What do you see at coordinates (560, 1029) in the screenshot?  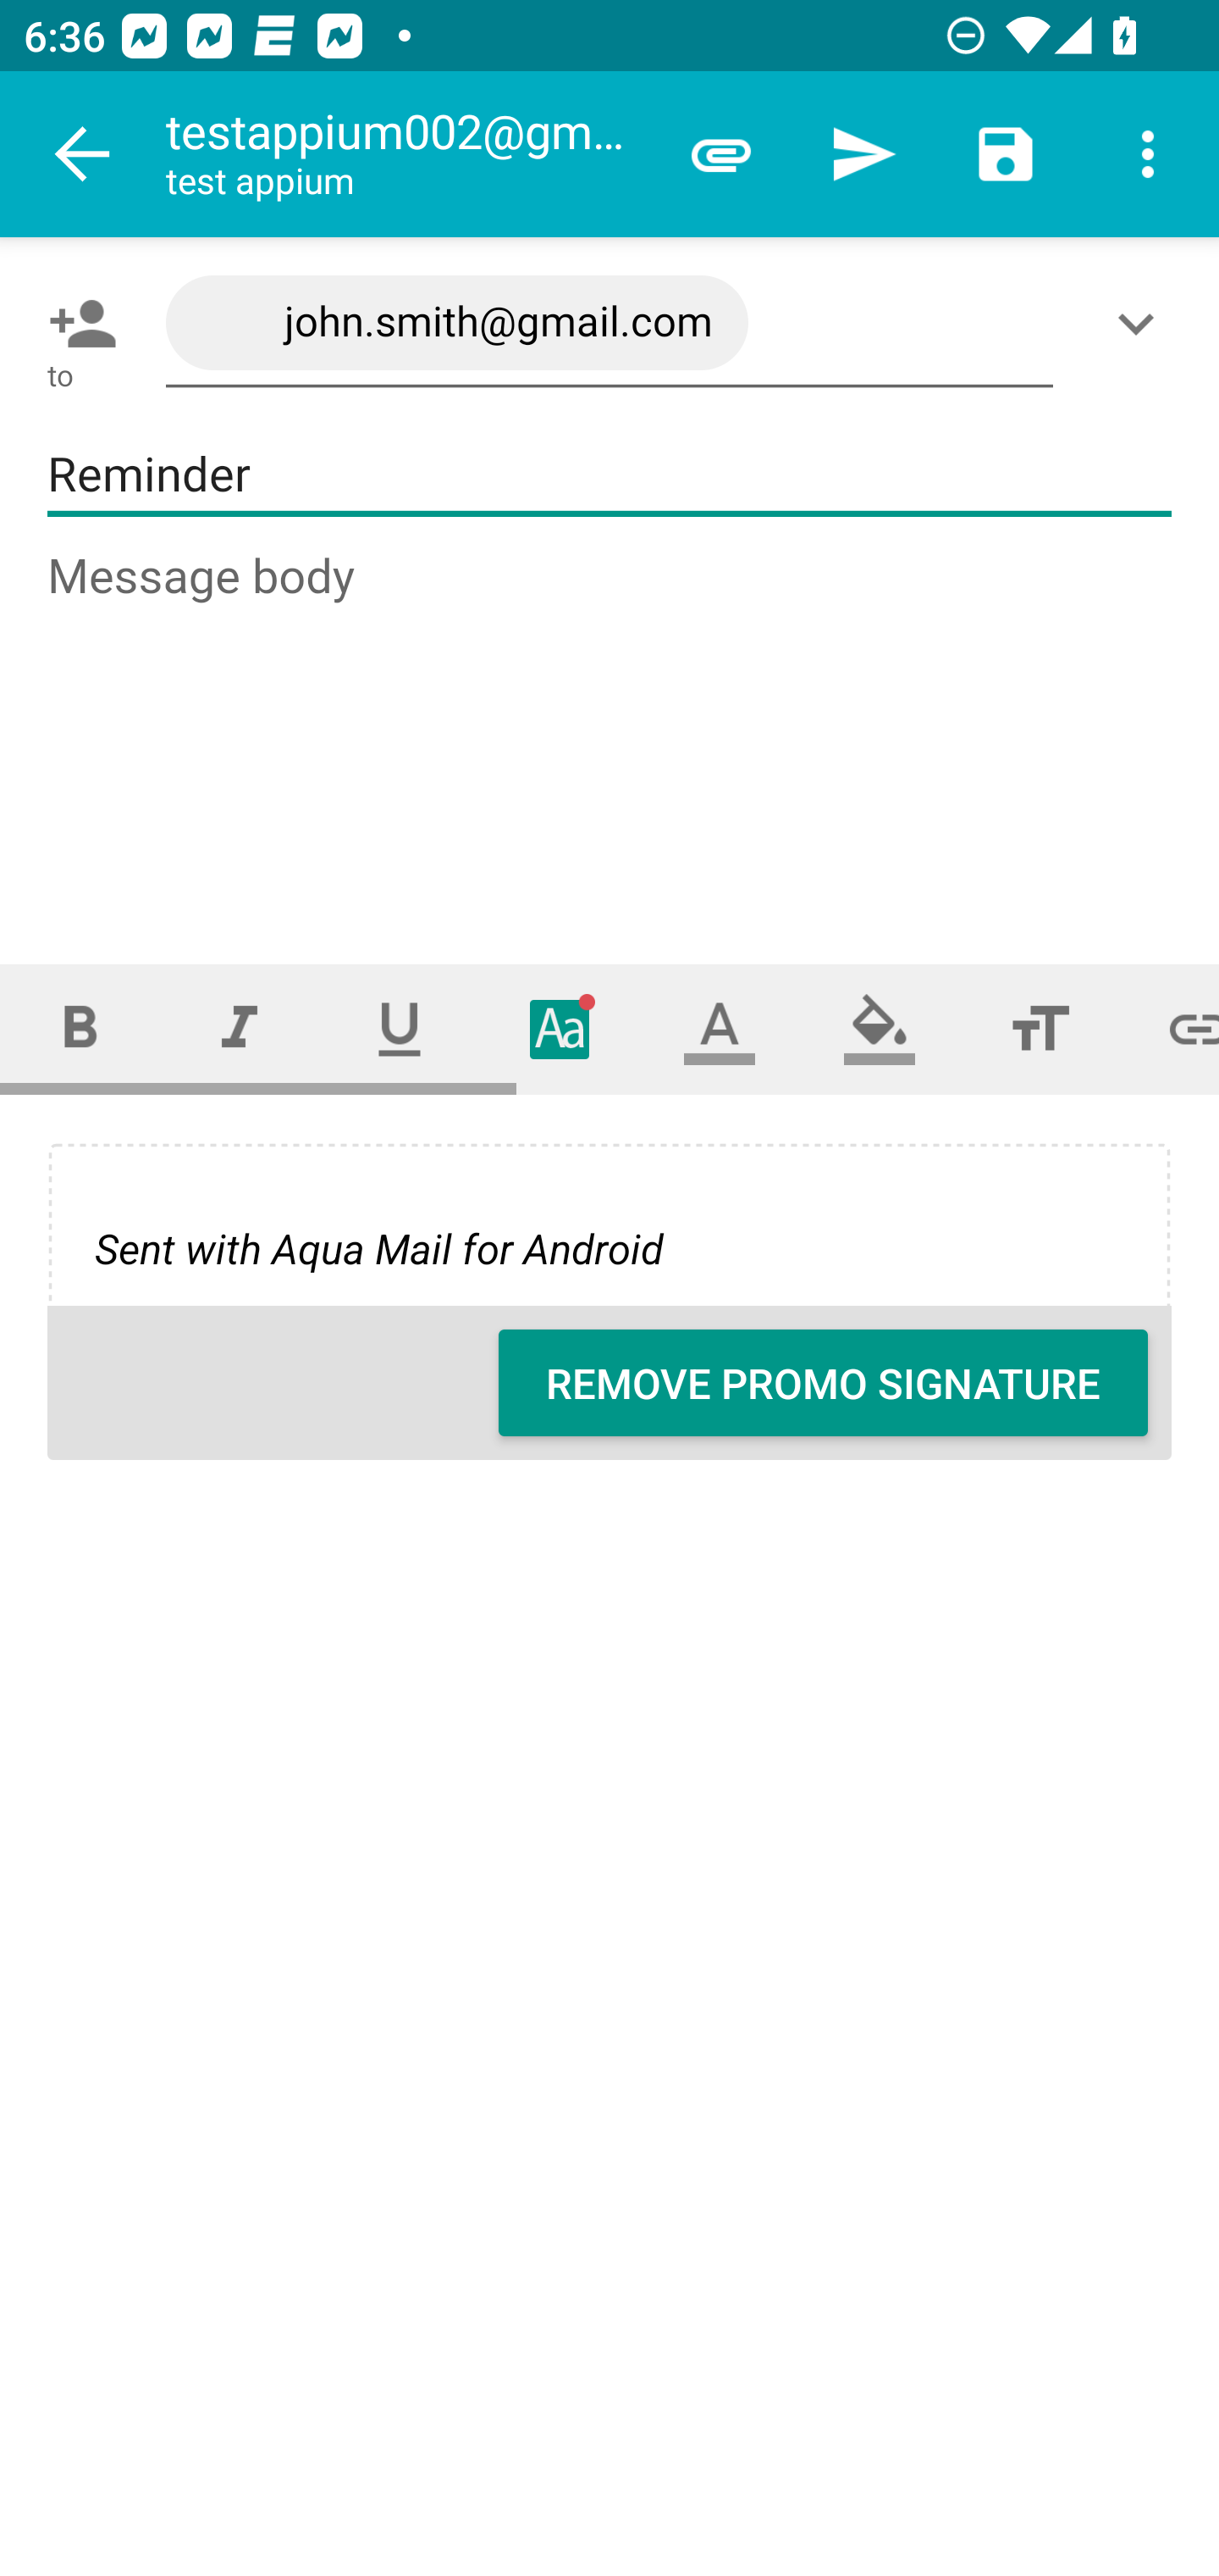 I see `Typeface (font)` at bounding box center [560, 1029].